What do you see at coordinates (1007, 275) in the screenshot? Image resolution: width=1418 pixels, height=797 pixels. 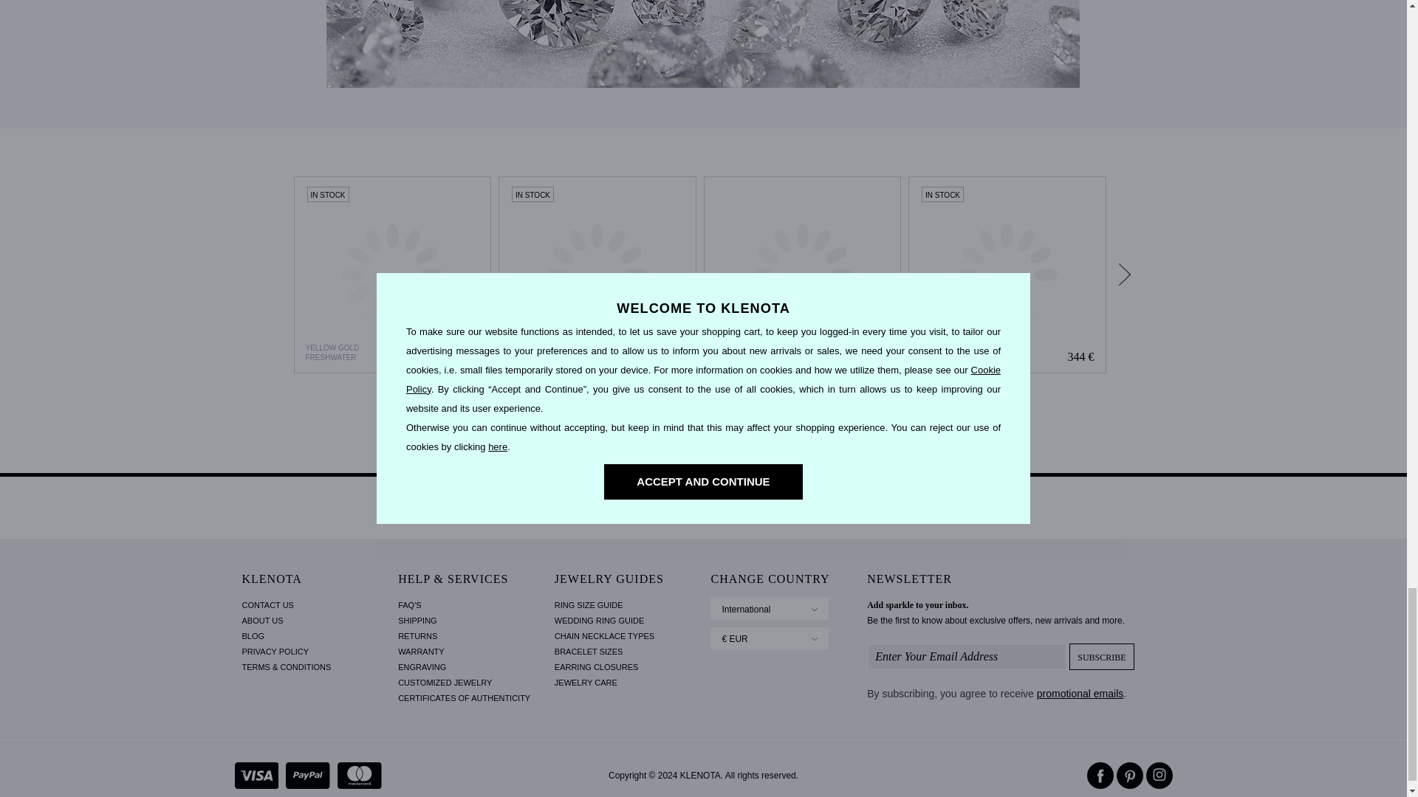 I see `Freshwater Pearl Stud Earrings` at bounding box center [1007, 275].